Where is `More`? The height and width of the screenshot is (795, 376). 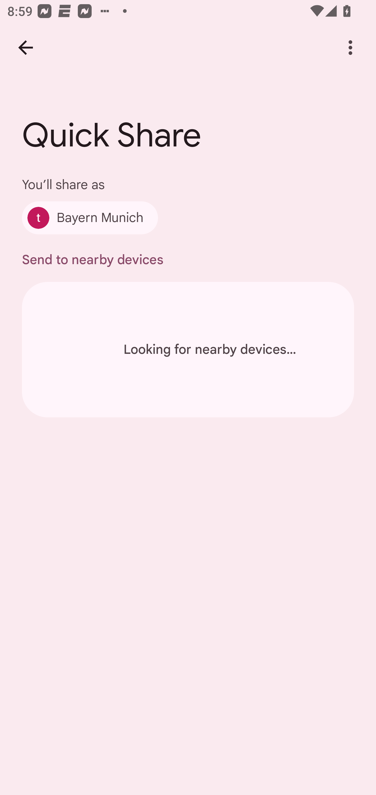 More is located at coordinates (350, 48).